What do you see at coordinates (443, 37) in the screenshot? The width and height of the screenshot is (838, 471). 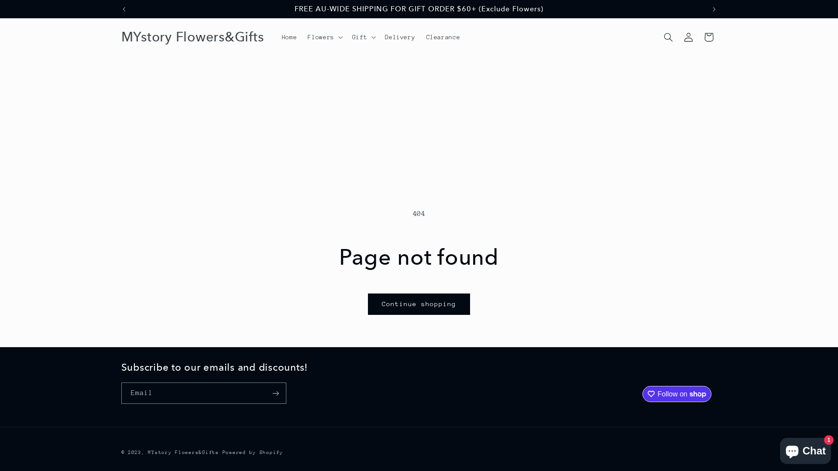 I see `Clearance` at bounding box center [443, 37].